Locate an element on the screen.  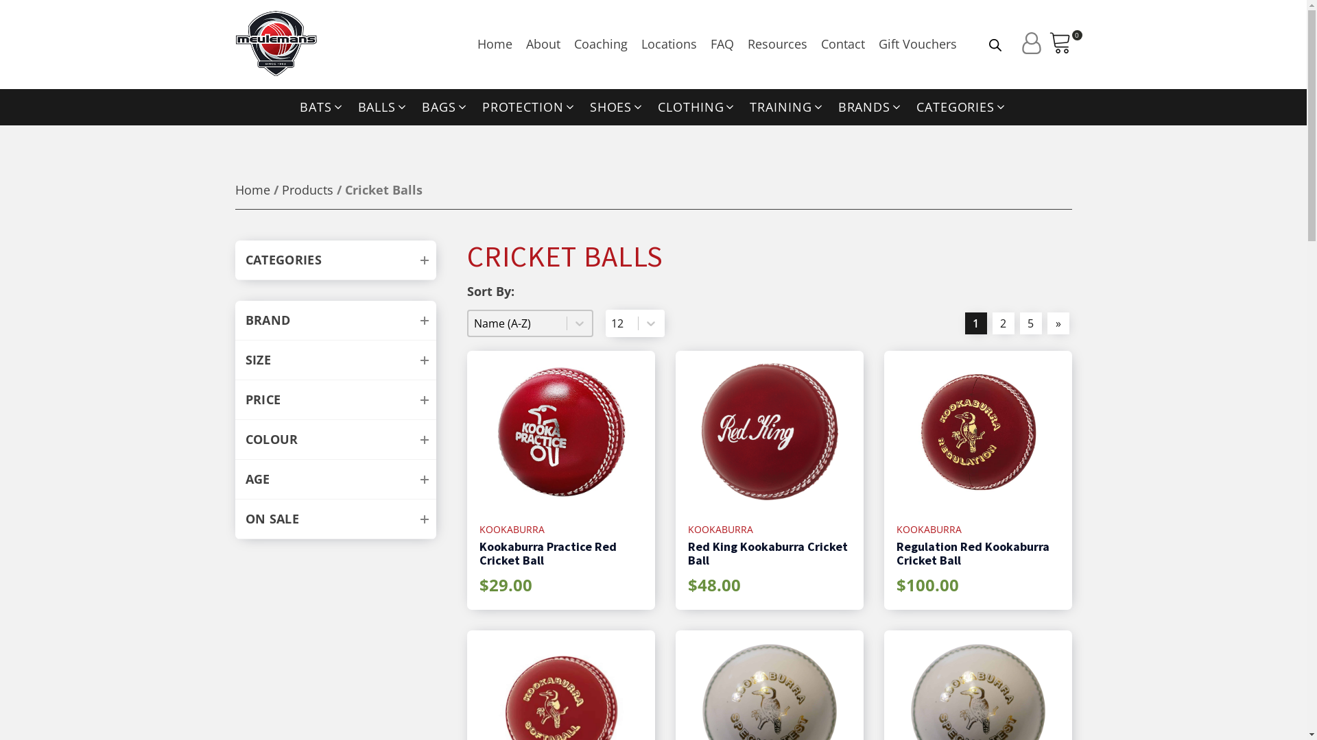
BALLS is located at coordinates (383, 108).